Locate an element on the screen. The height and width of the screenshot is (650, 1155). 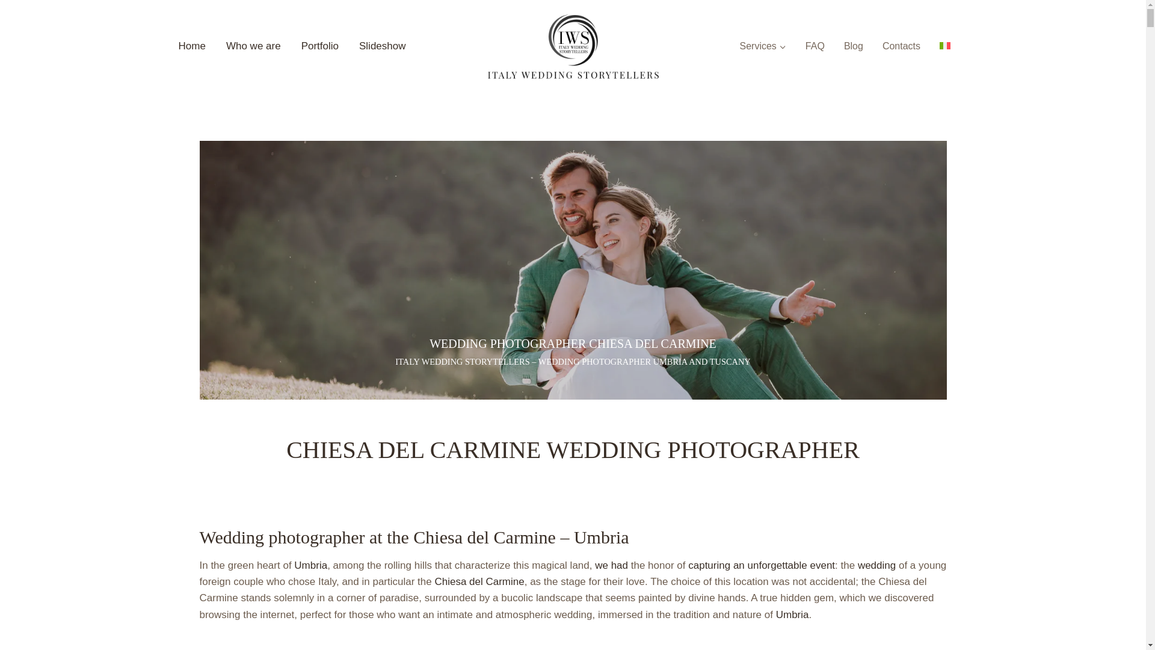
Umbria is located at coordinates (793, 614).